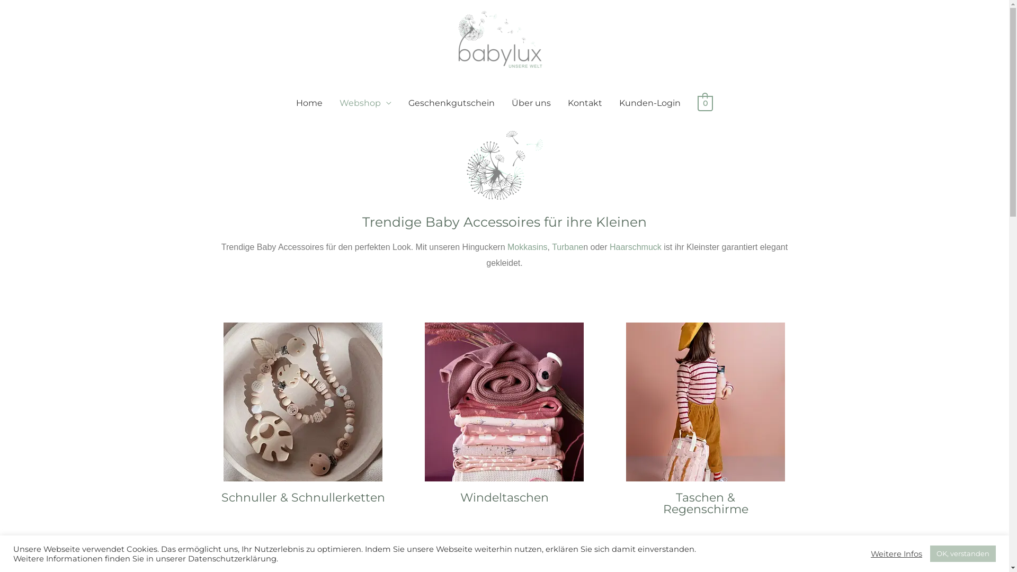 This screenshot has height=572, width=1017. I want to click on Geschenkgutschein, so click(451, 103).